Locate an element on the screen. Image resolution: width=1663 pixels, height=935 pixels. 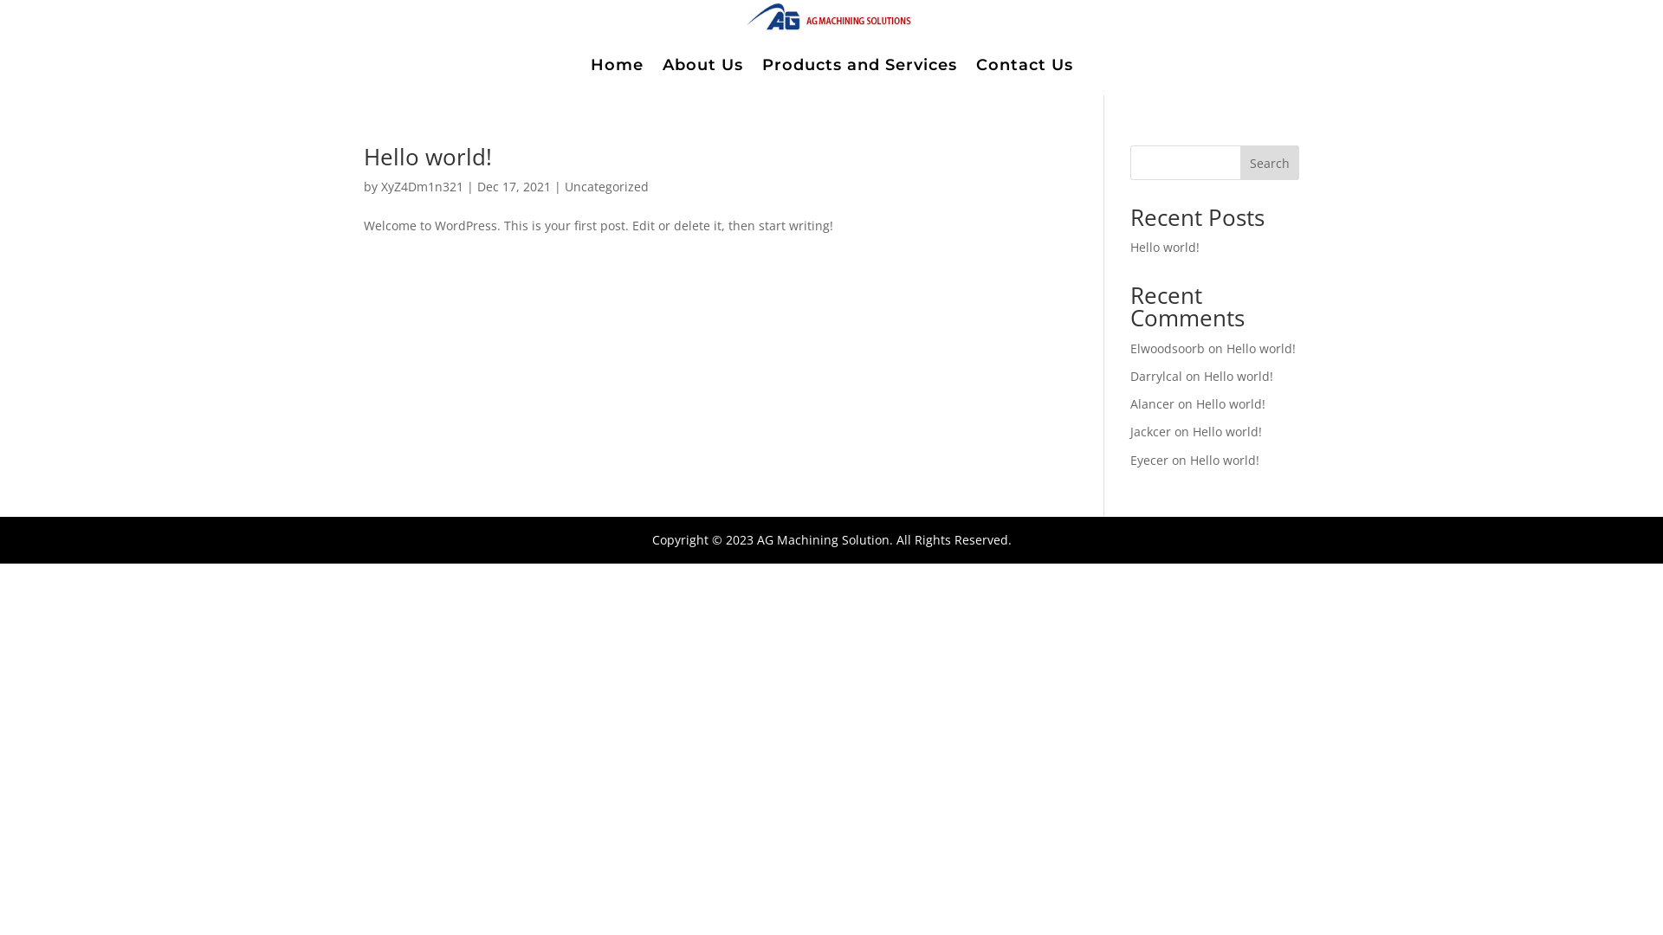
Contact Us is located at coordinates (1024, 65).